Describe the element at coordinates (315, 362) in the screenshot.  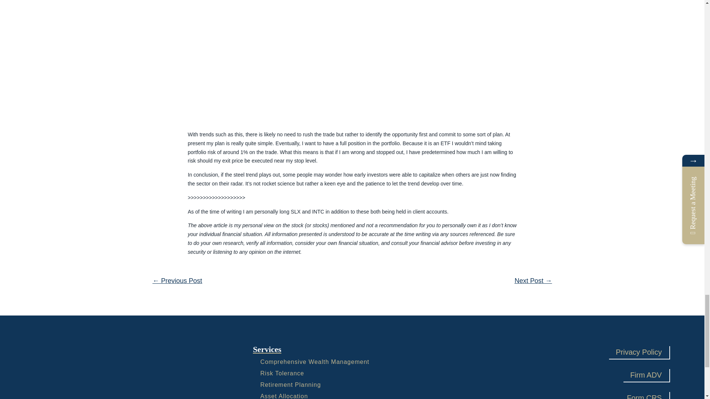
I see `Comprehensive Wealth Management` at that location.